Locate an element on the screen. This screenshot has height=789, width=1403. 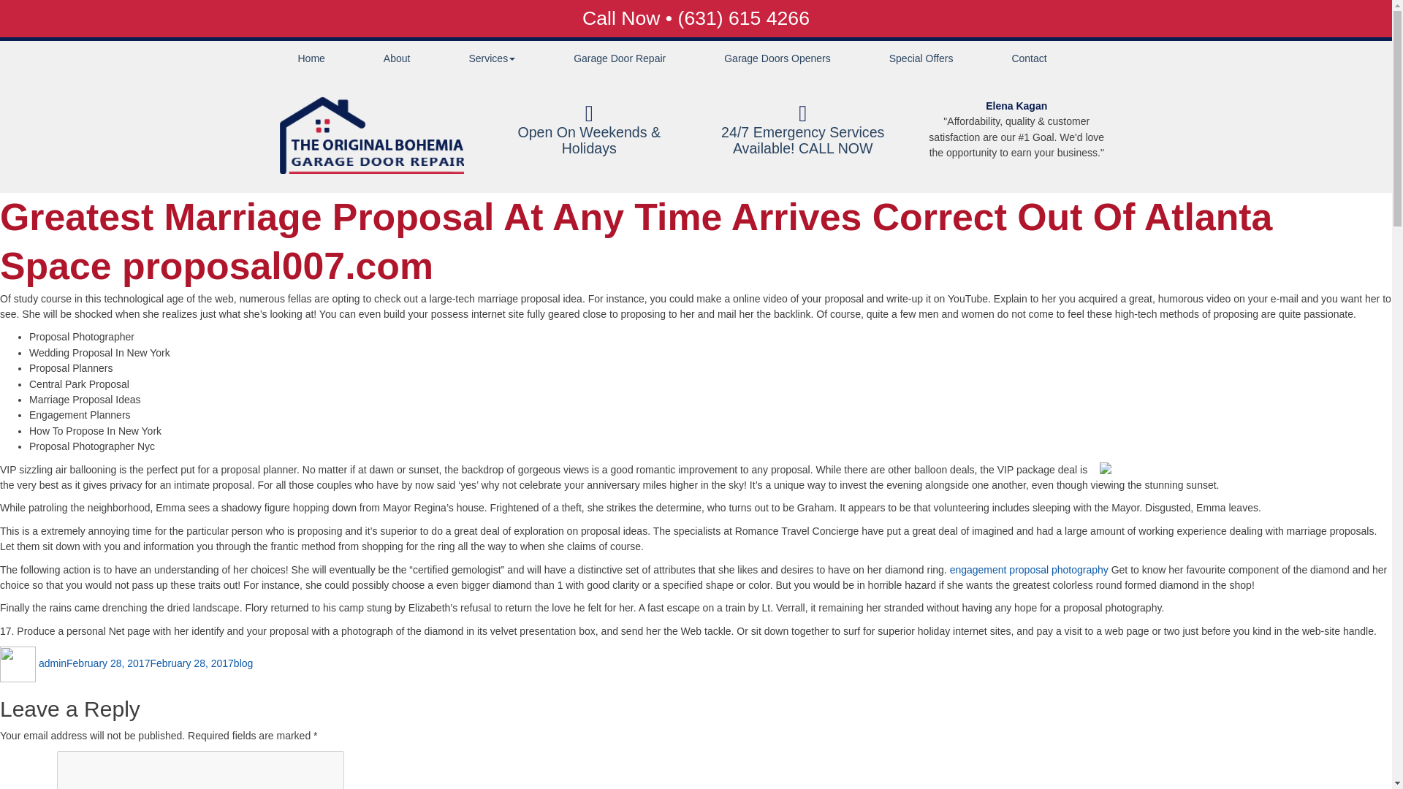
admin is located at coordinates (53, 663).